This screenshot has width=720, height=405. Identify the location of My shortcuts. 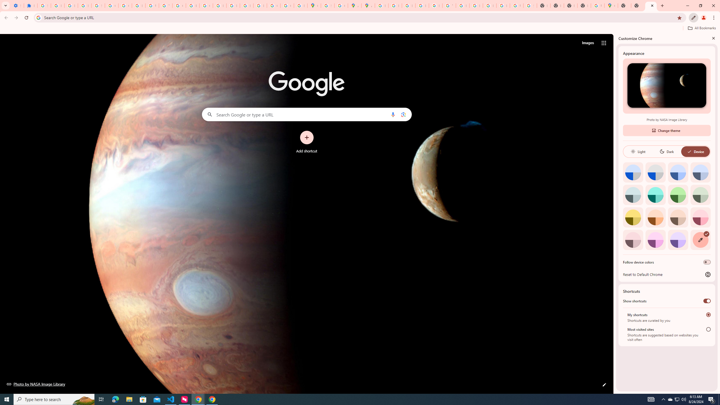
(708, 314).